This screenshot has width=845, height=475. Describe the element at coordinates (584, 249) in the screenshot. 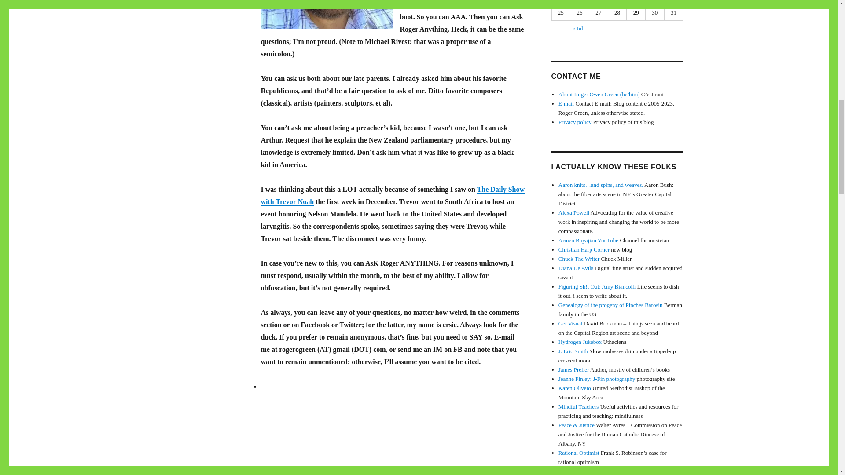

I see `Christian Harp Corner` at that location.